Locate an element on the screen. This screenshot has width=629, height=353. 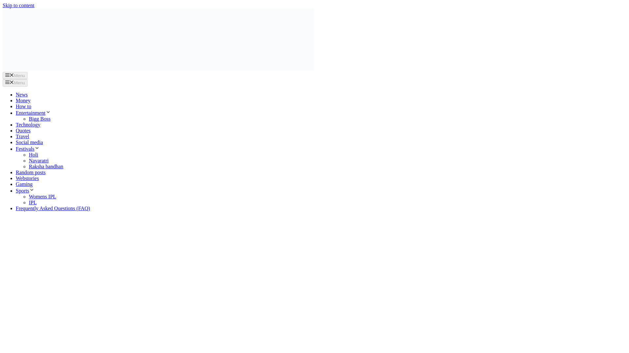
Navaratri is located at coordinates (39, 160).